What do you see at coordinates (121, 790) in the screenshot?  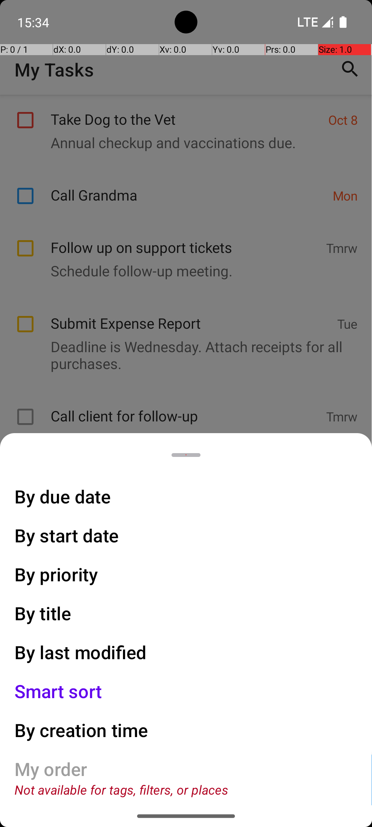 I see `Not available for tags, filters, or places` at bounding box center [121, 790].